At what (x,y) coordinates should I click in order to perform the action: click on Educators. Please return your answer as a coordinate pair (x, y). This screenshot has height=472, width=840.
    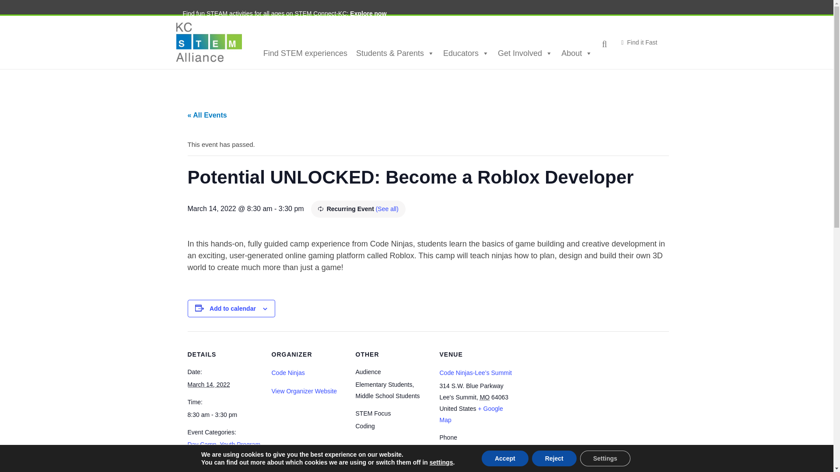
    Looking at the image, I should click on (466, 53).